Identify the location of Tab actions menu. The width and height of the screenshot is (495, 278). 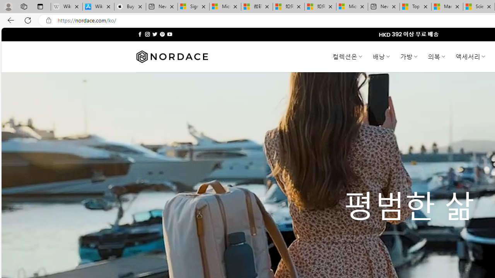
(40, 6).